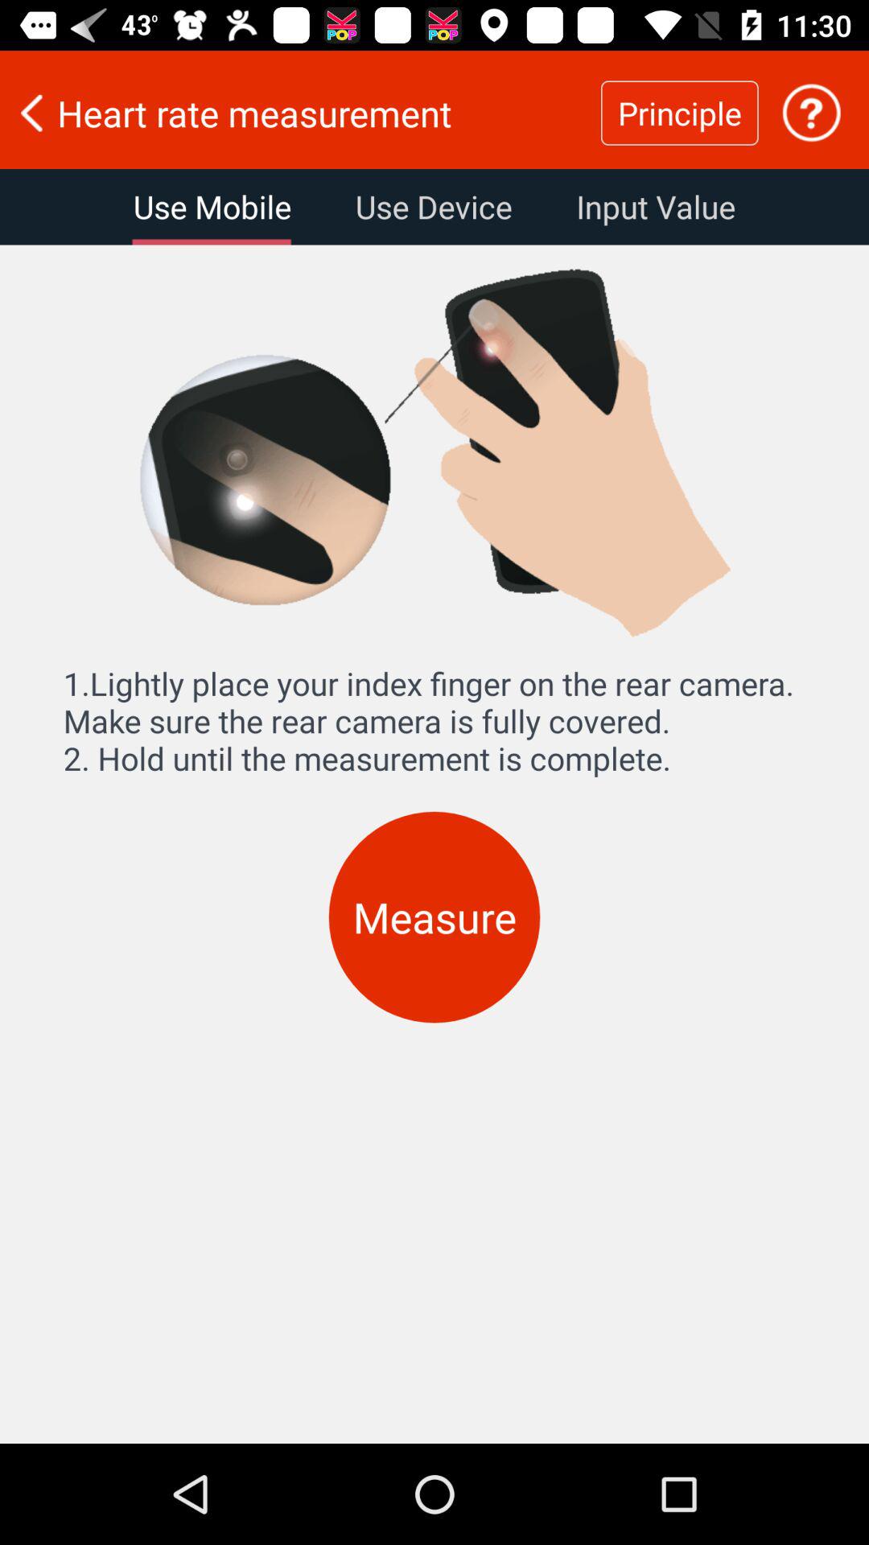 The height and width of the screenshot is (1545, 869). Describe the element at coordinates (655, 207) in the screenshot. I see `turn off the item below the heart rate measurement item` at that location.